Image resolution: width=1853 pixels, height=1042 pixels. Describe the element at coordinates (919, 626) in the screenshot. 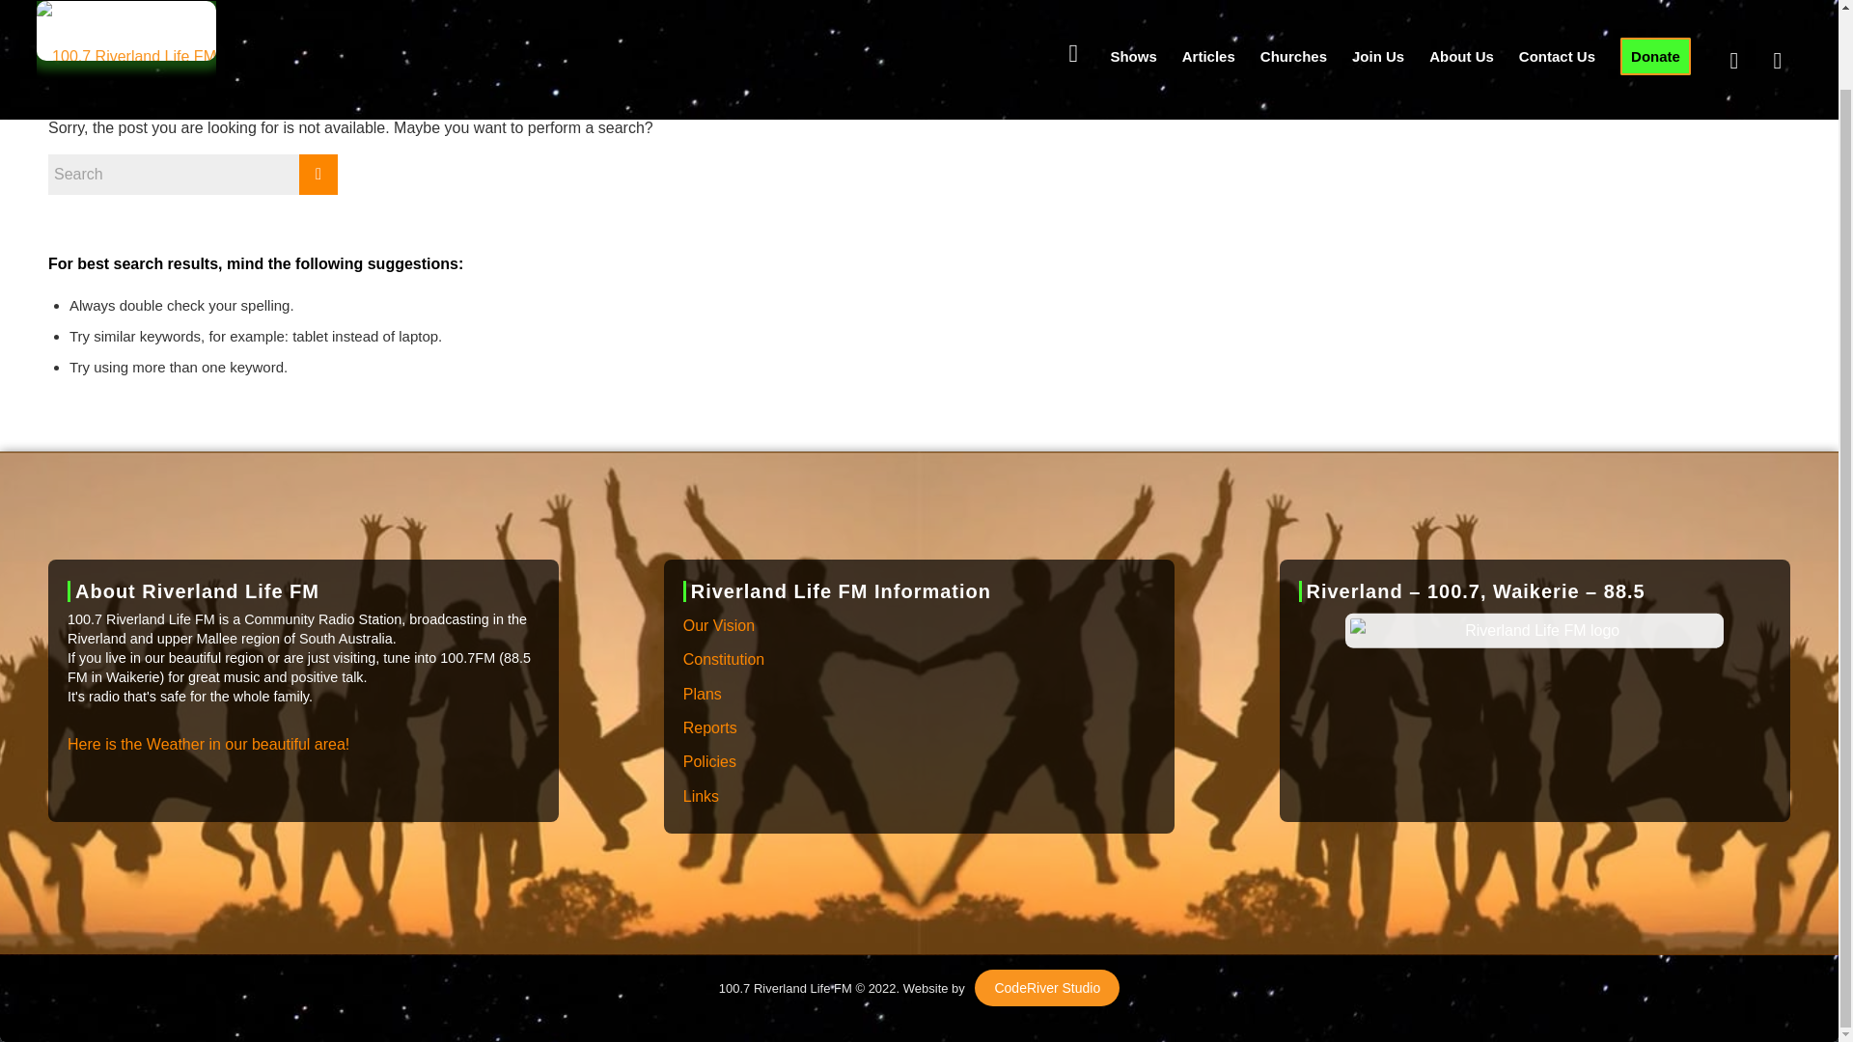

I see `Our Vision` at that location.